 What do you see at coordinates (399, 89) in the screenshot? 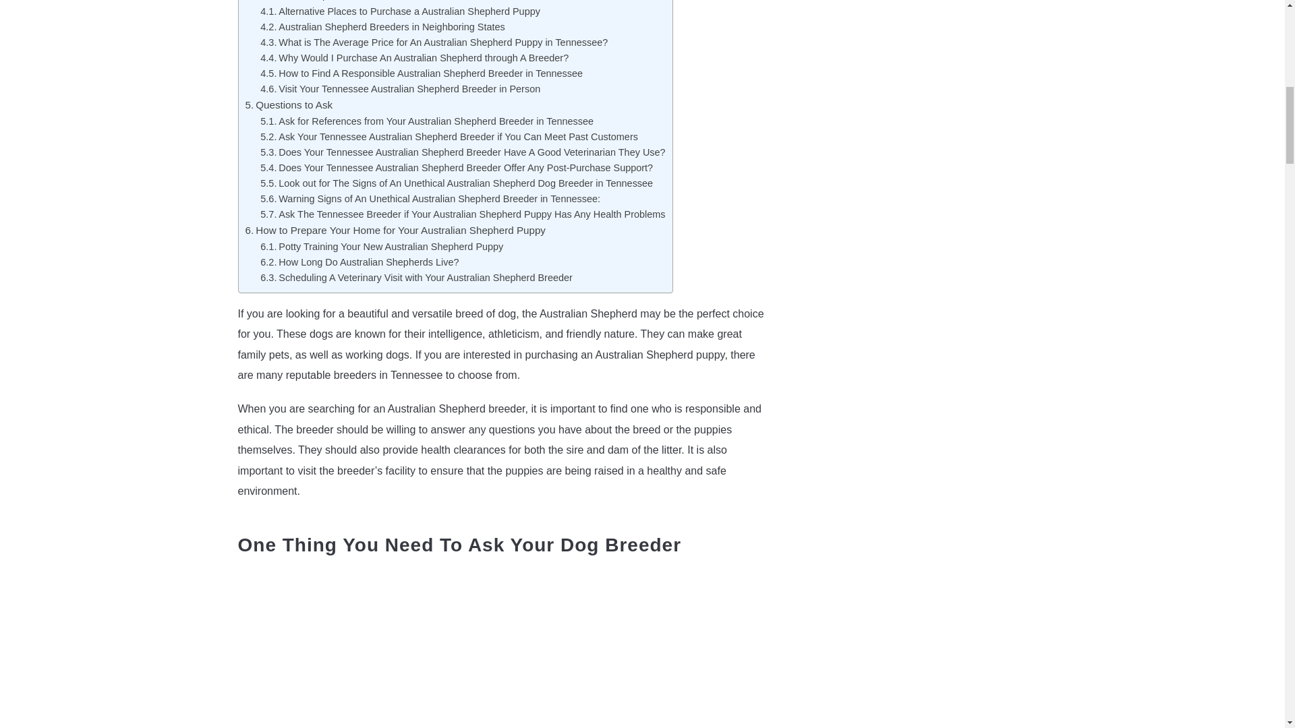
I see `Visit Your Tennessee Australian Shepherd Breeder in Person` at bounding box center [399, 89].